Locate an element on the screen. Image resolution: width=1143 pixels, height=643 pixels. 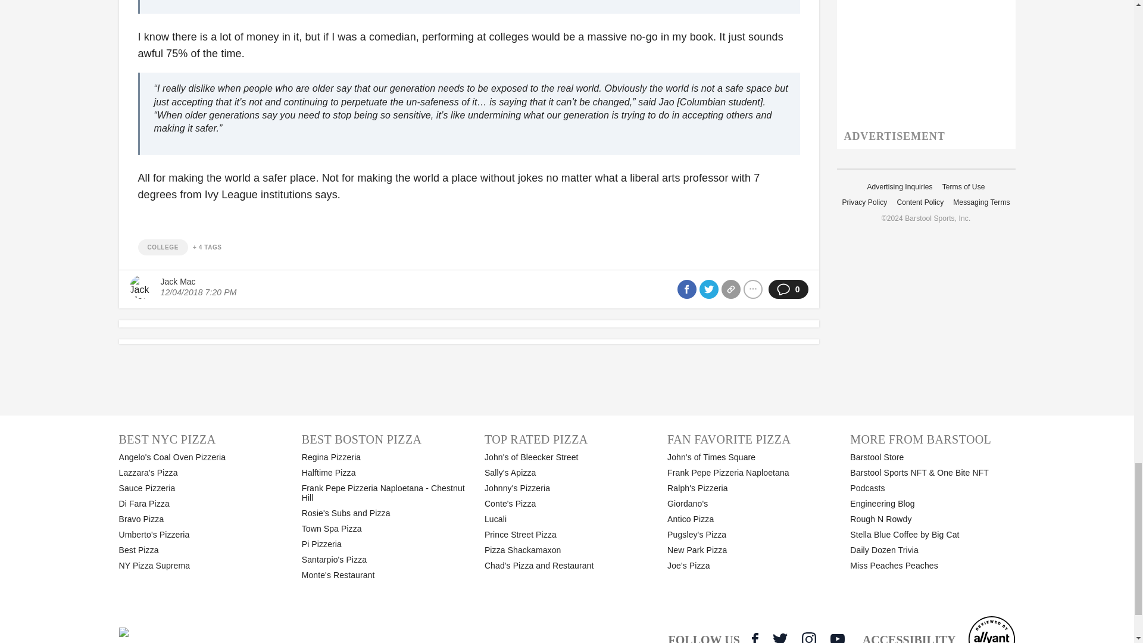
YouTube Icon is located at coordinates (837, 638).